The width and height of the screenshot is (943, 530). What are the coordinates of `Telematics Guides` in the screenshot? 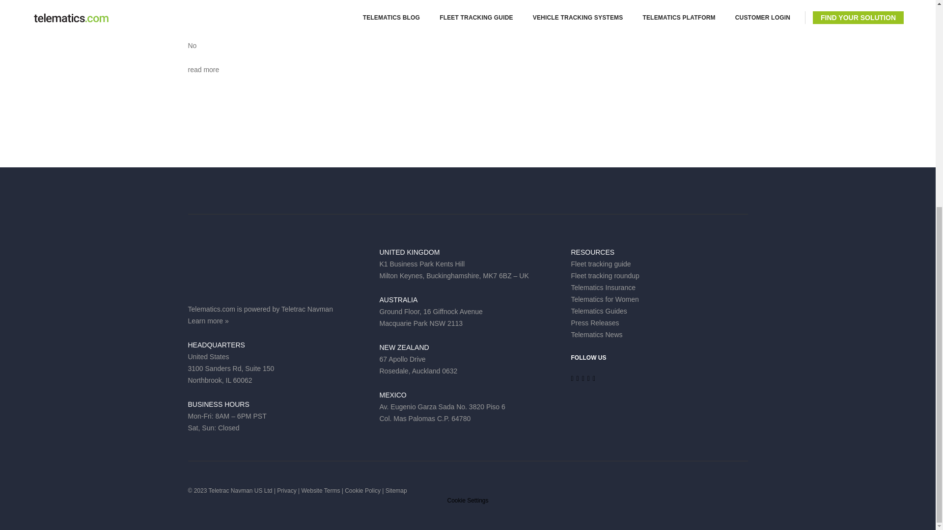 It's located at (598, 311).